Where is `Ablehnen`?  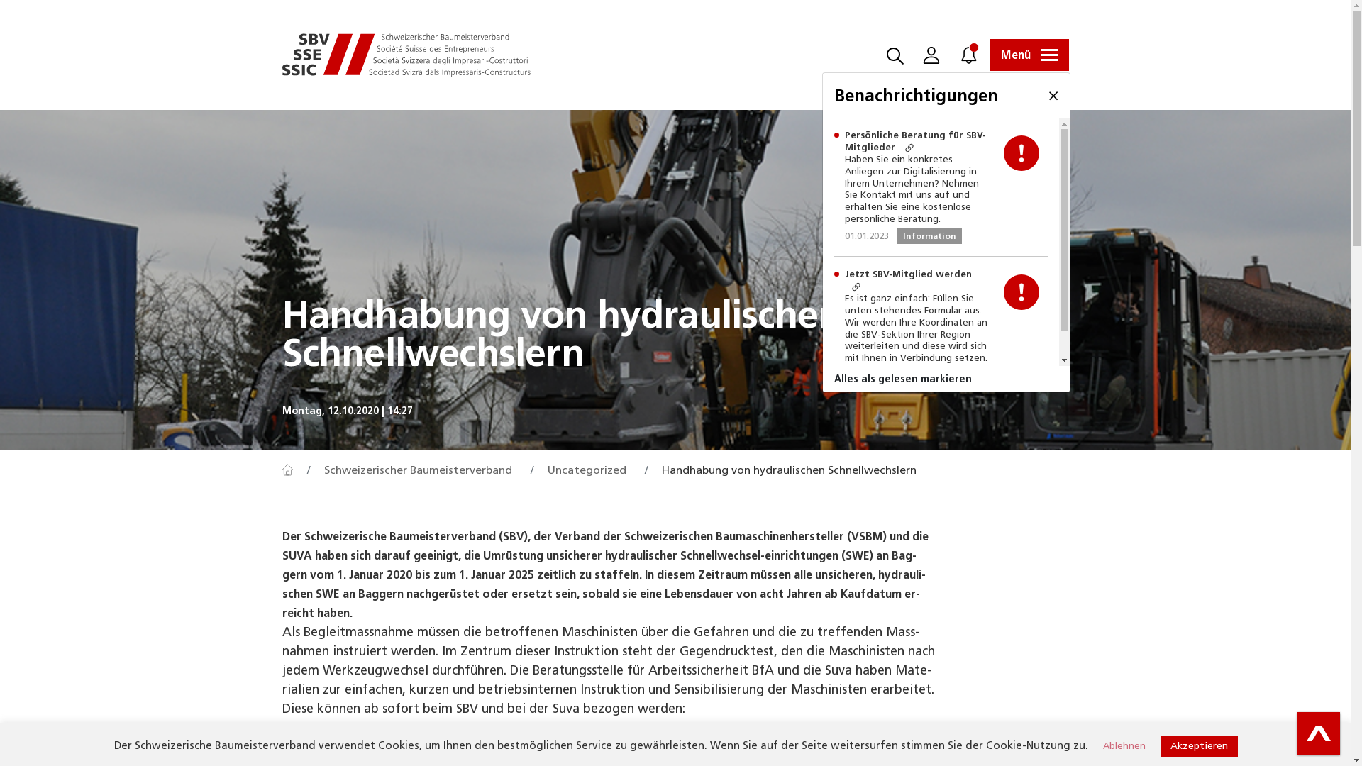
Ablehnen is located at coordinates (1124, 746).